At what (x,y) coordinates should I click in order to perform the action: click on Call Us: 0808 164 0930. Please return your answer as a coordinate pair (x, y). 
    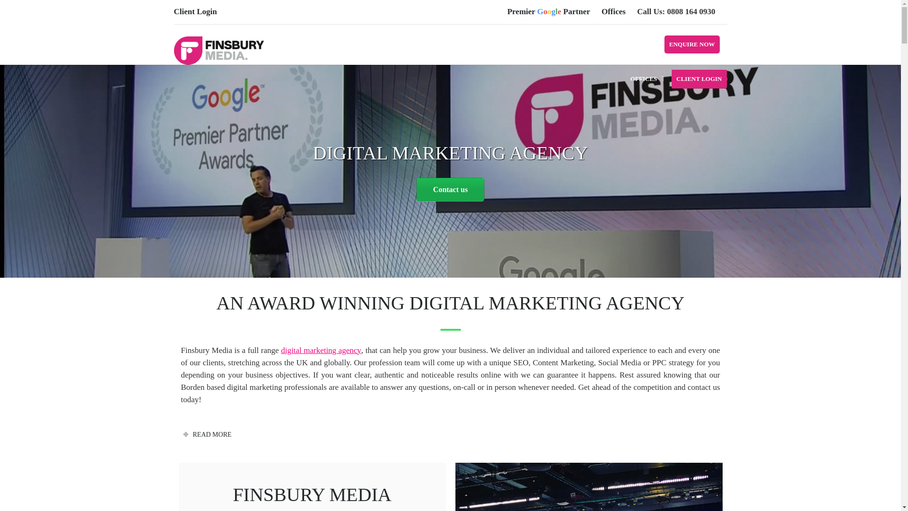
    Looking at the image, I should click on (676, 11).